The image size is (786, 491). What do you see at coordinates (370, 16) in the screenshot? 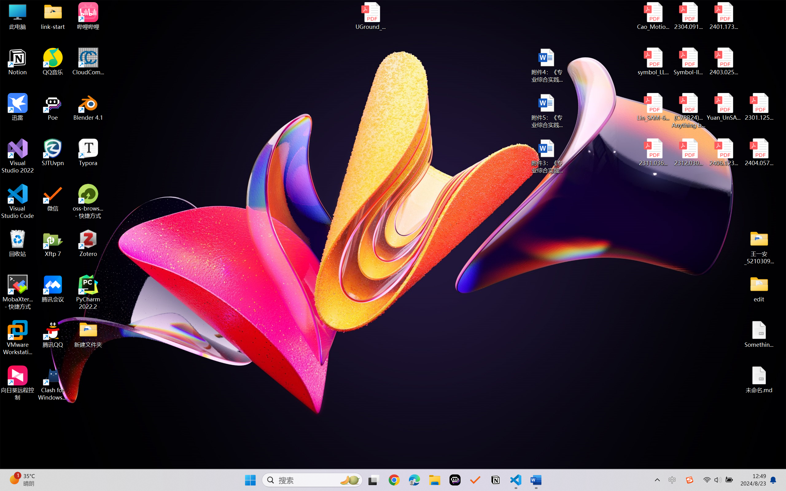
I see `UGround_paper.pdf` at bounding box center [370, 16].